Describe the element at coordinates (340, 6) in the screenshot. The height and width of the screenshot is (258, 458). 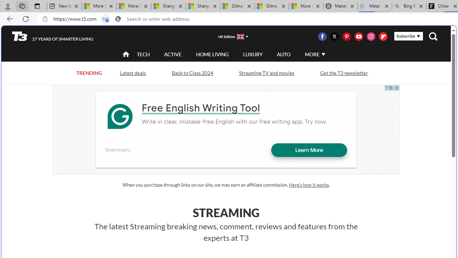
I see `Manatee Mortality Statistics | FWC` at that location.